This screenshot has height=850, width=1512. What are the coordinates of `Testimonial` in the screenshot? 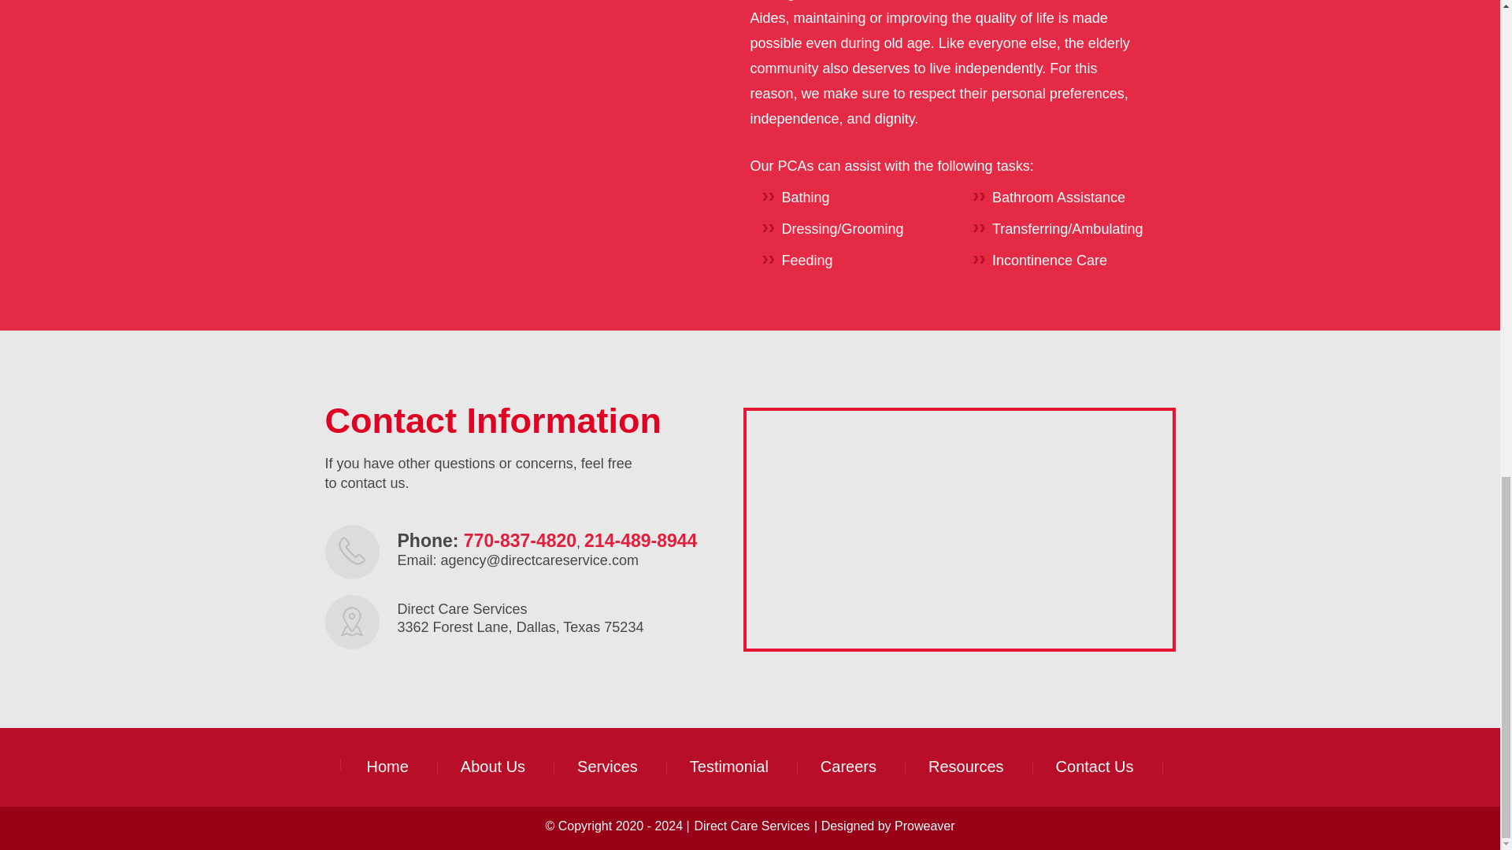 It's located at (729, 767).